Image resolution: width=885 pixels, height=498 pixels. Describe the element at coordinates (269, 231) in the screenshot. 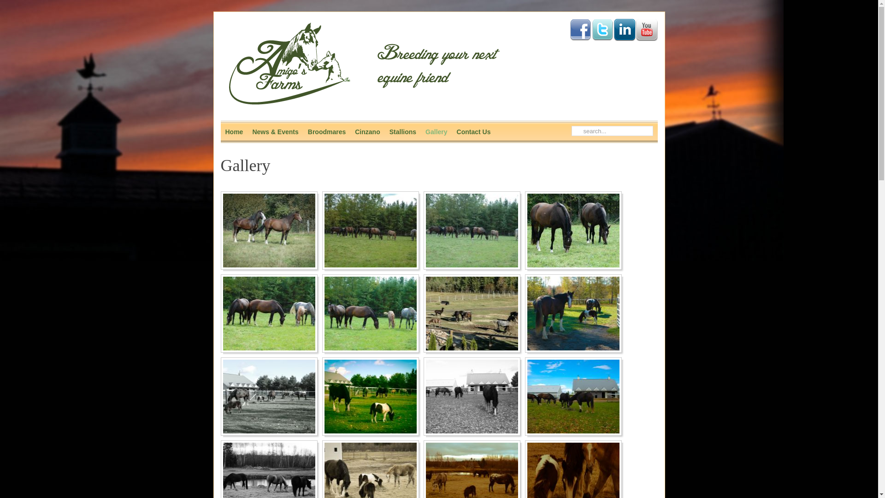

I see `JW_SIG_NAVTIP <b>Gallery</b><br /><br />` at that location.